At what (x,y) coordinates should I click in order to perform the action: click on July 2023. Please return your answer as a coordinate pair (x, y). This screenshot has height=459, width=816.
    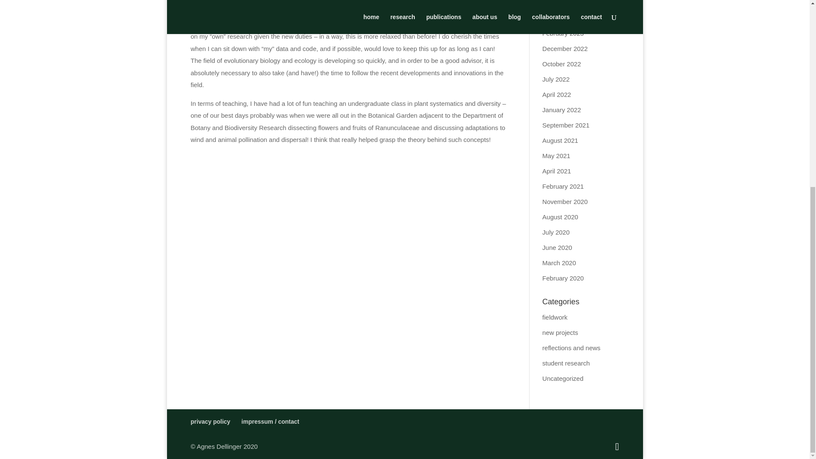
    Looking at the image, I should click on (556, 3).